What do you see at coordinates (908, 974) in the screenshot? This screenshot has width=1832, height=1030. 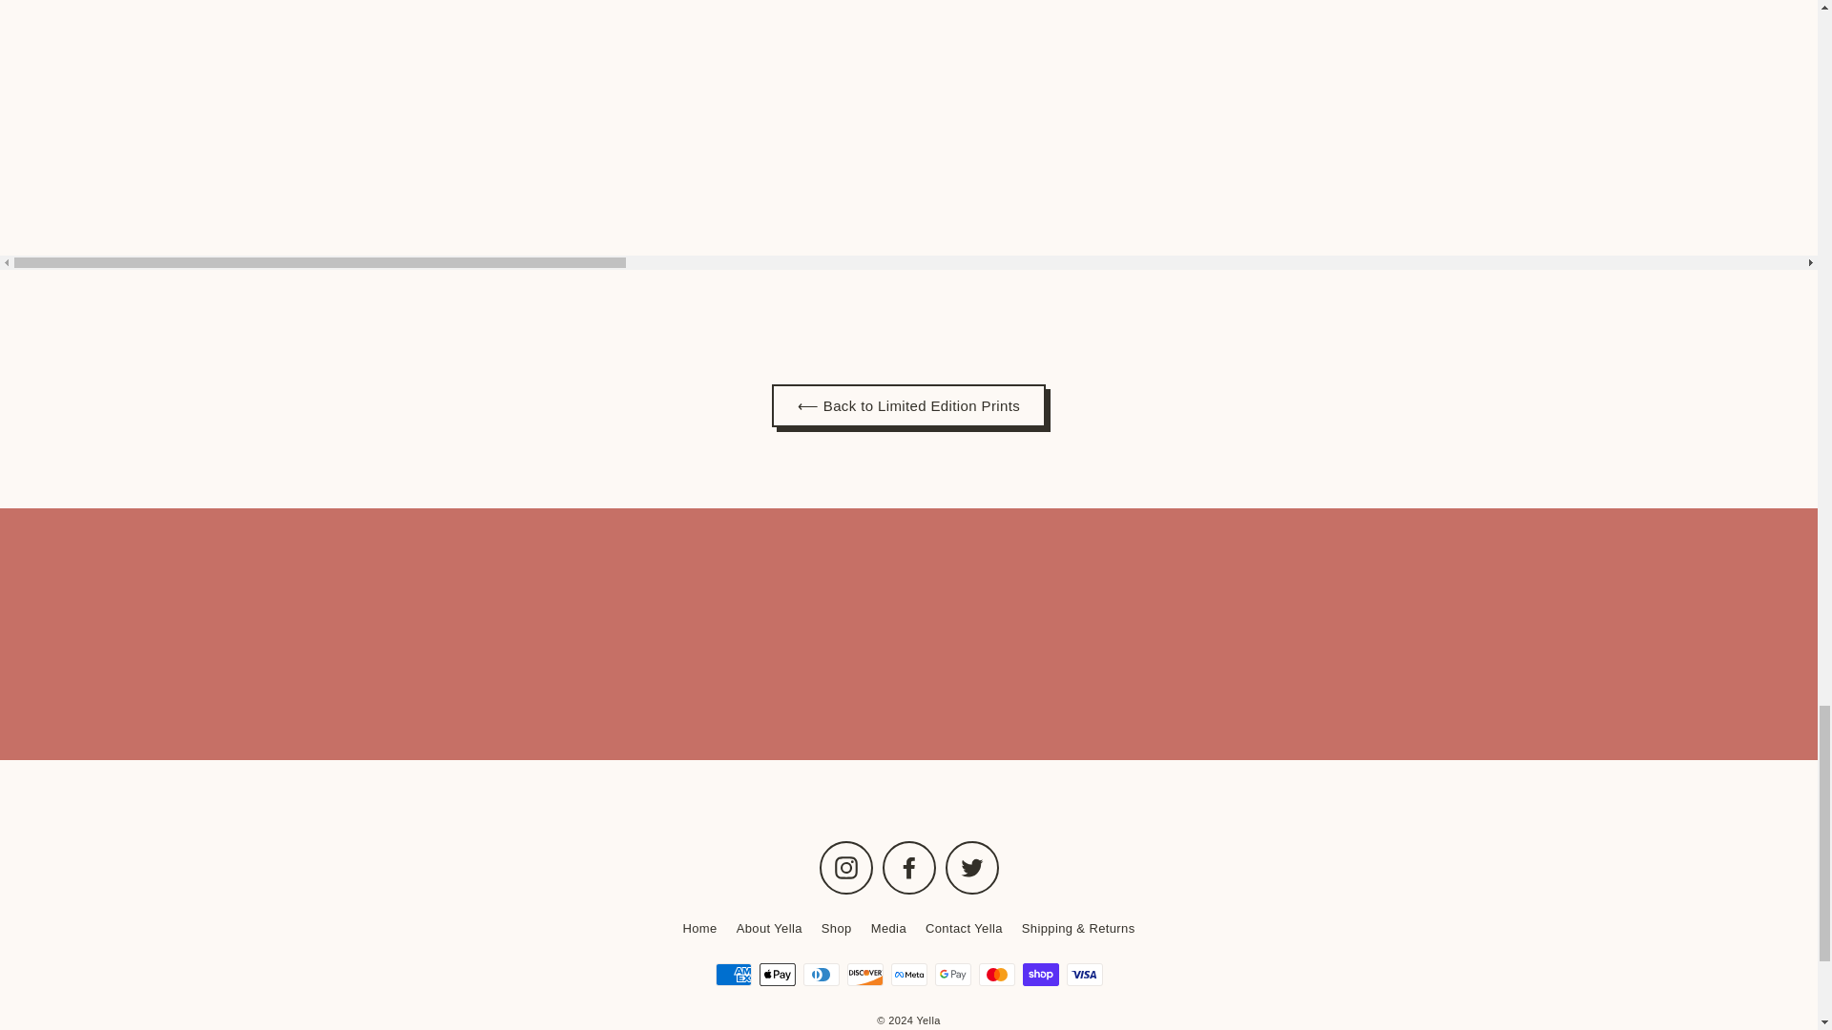 I see `Meta Pay` at bounding box center [908, 974].